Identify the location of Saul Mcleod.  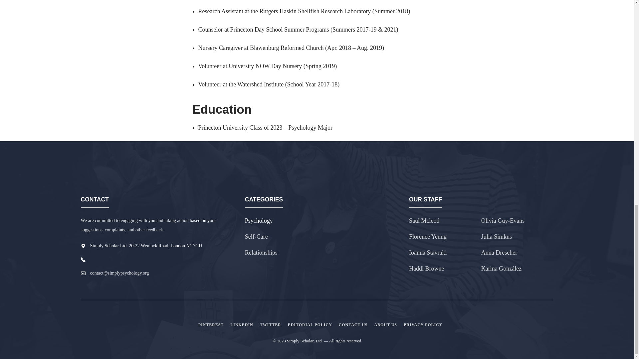
(424, 221).